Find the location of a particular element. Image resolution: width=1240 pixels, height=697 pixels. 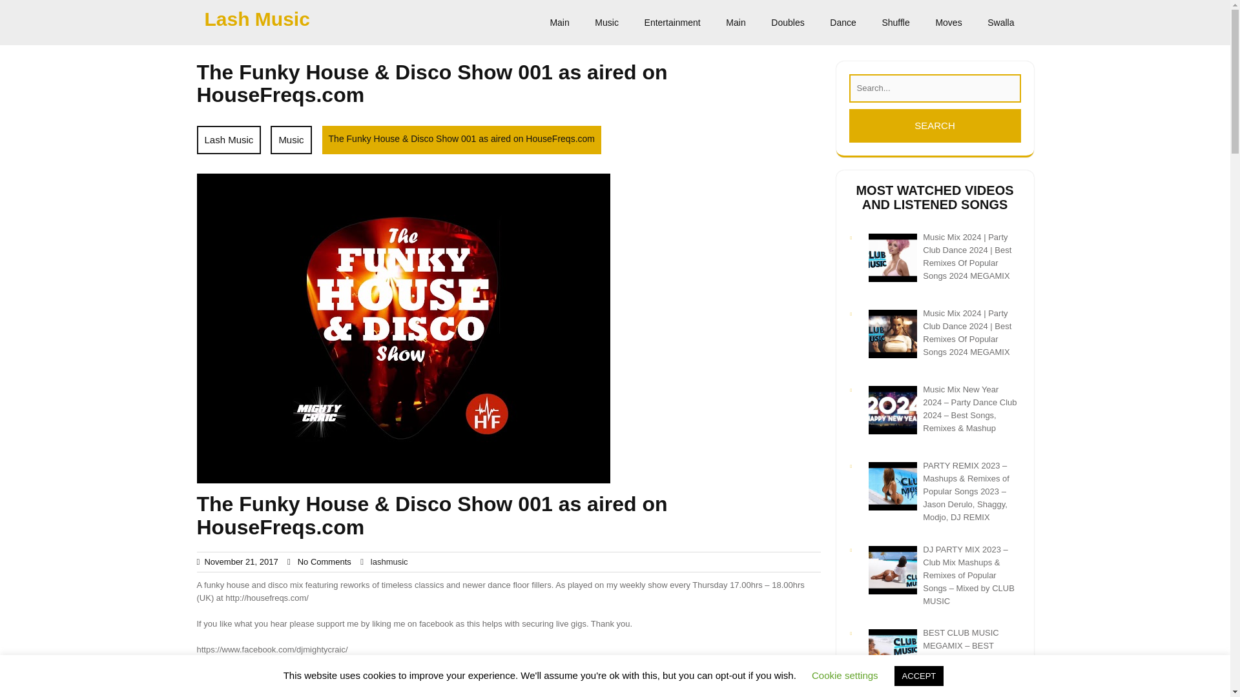

Entertainment is located at coordinates (672, 23).